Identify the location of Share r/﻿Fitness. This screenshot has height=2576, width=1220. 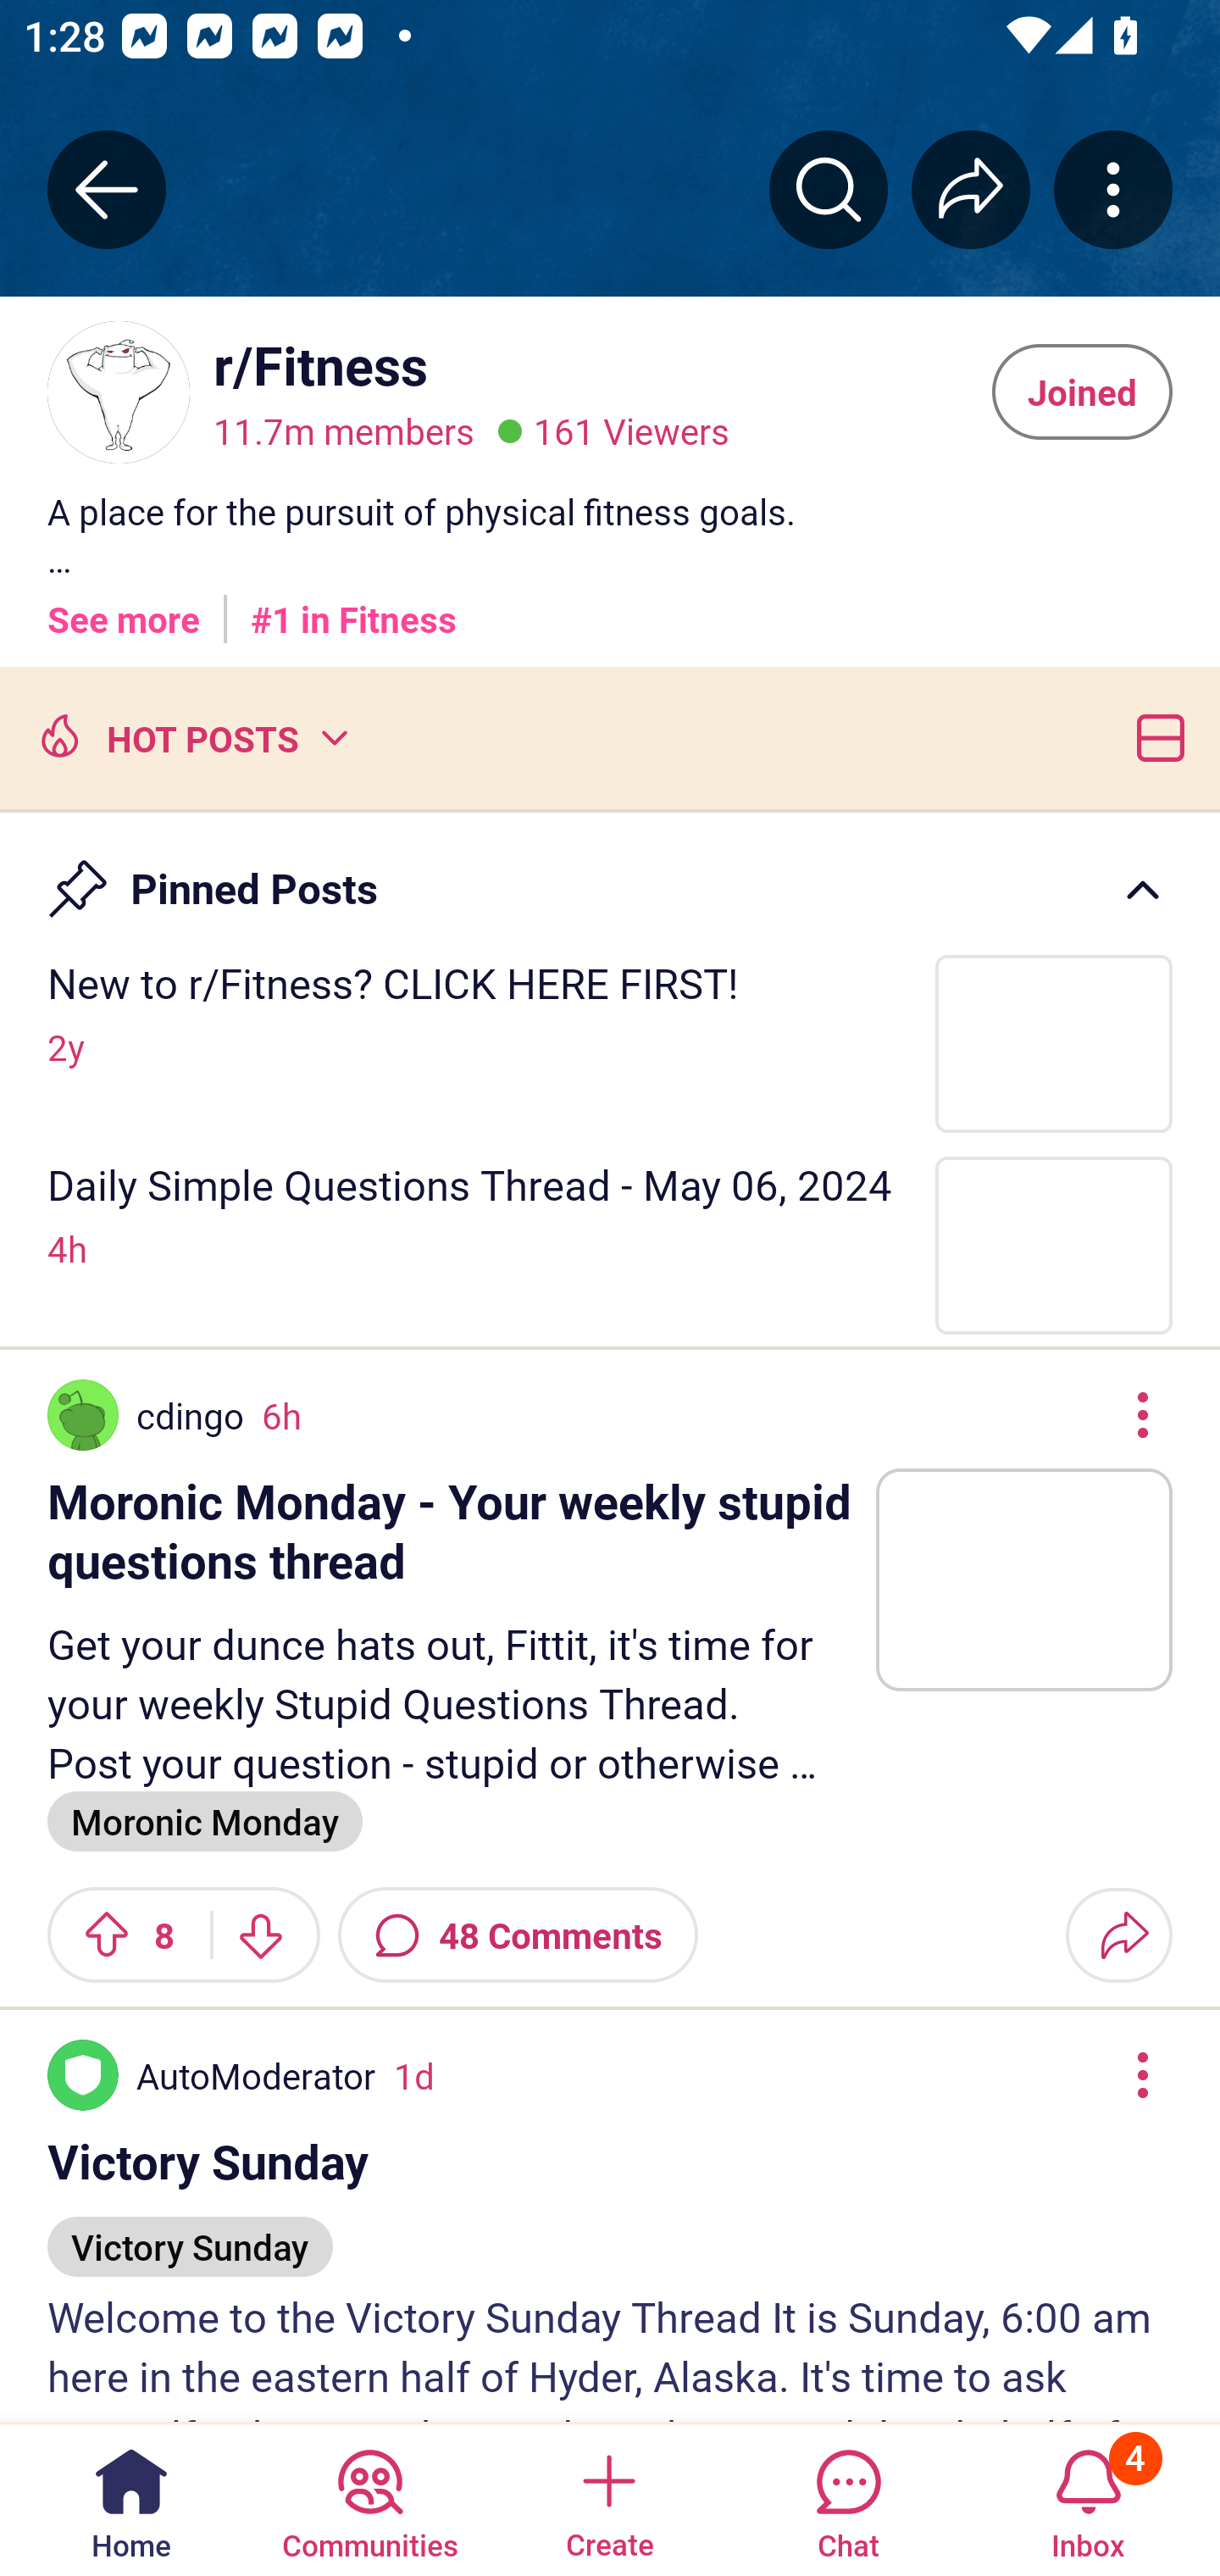
(971, 189).